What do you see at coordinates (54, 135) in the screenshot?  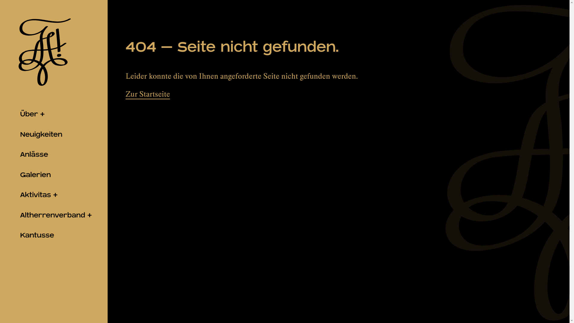 I see `Neuigkeiten` at bounding box center [54, 135].